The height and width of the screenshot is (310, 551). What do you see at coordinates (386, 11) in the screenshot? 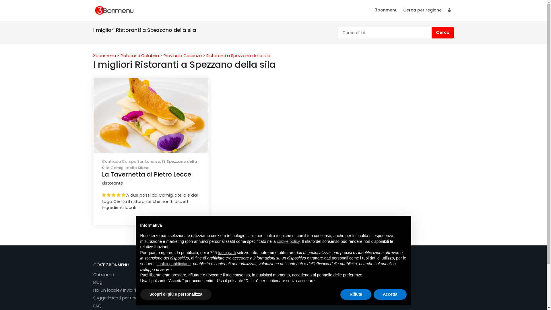
I see `3bonmenu` at bounding box center [386, 11].